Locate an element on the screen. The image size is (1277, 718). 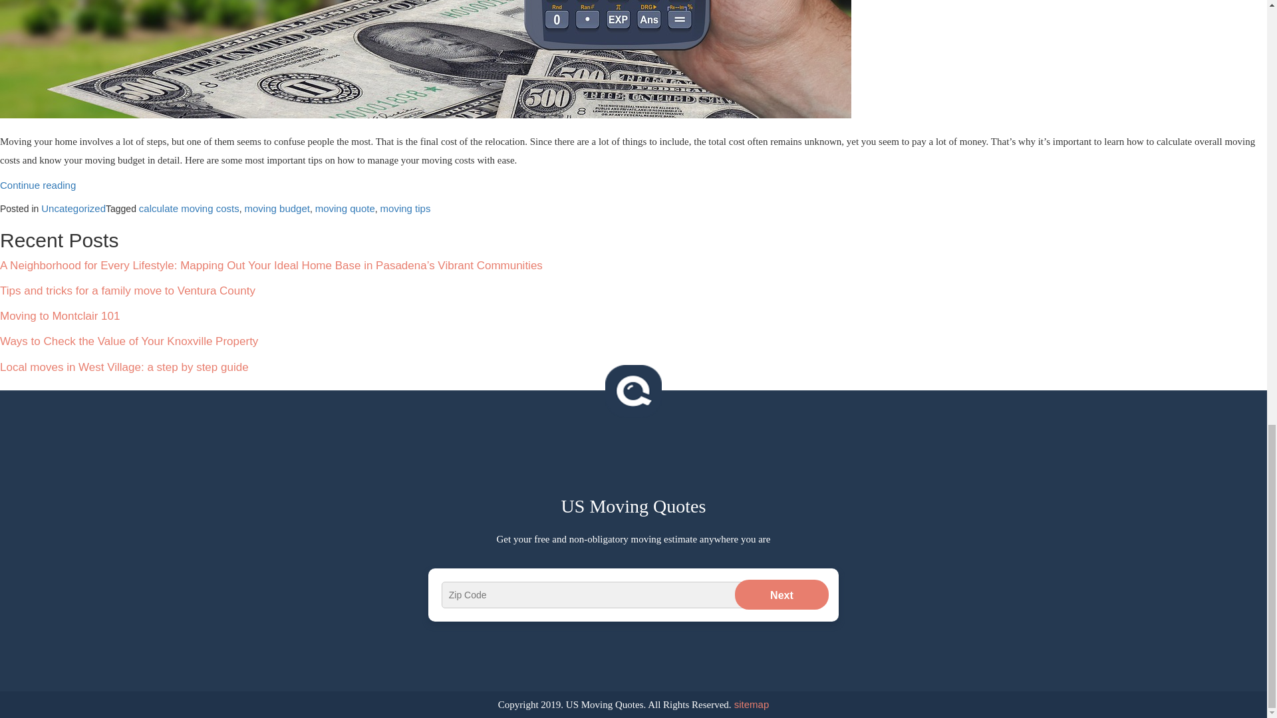
moving tips is located at coordinates (406, 207).